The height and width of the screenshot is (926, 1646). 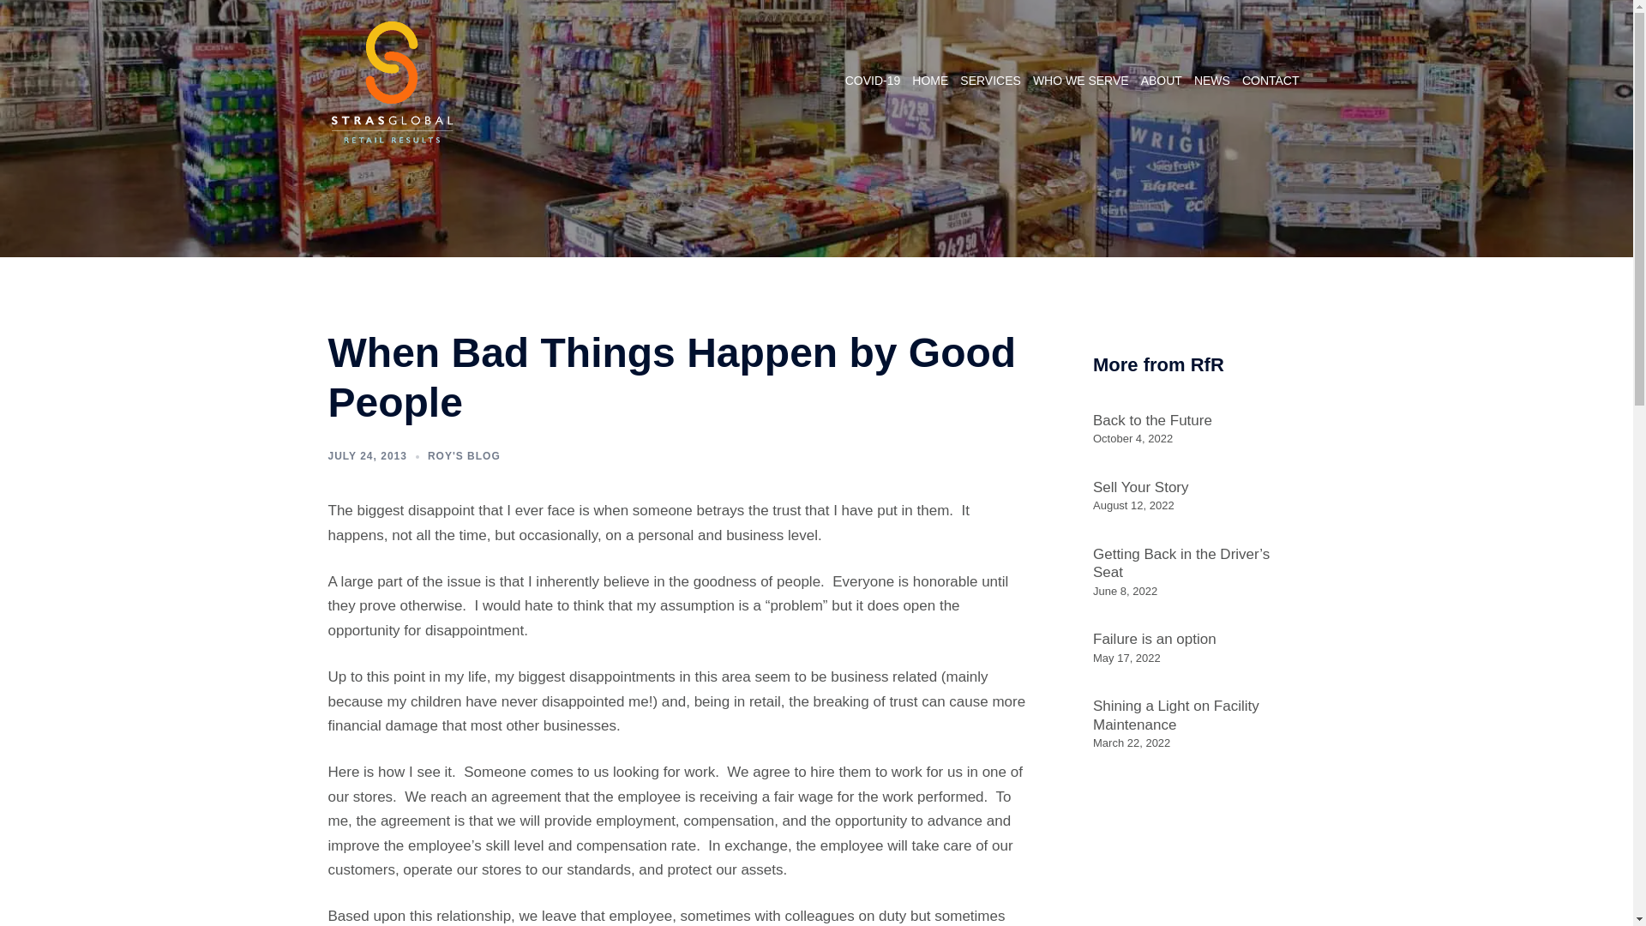 I want to click on NEWS, so click(x=1212, y=81).